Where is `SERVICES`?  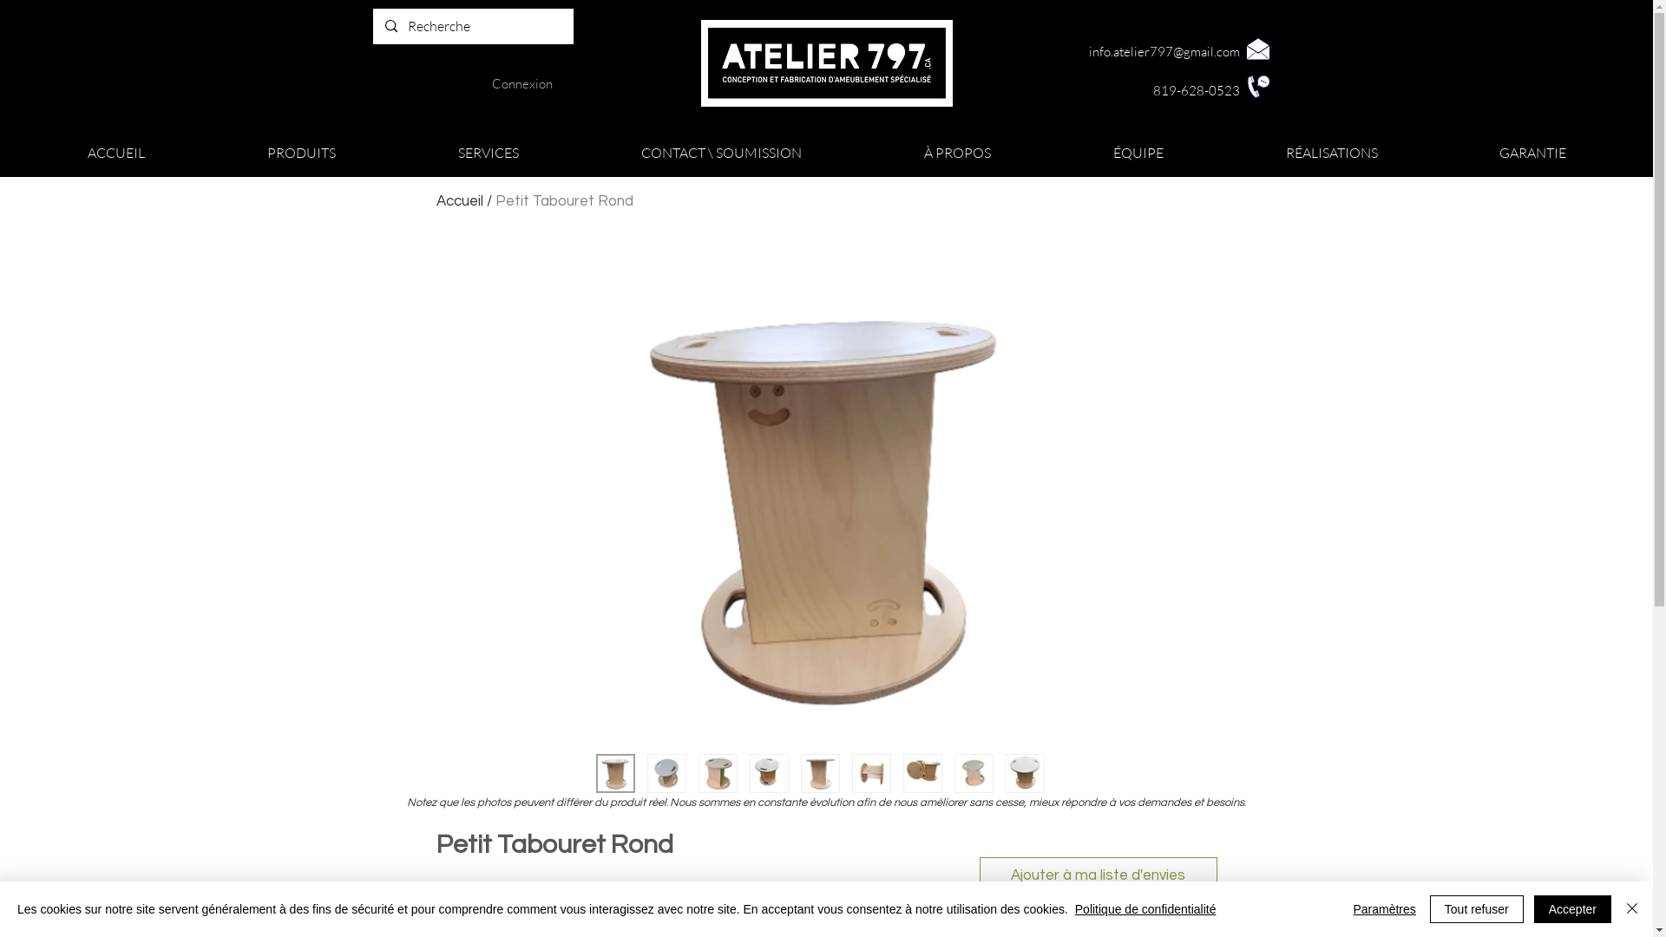 SERVICES is located at coordinates (488, 153).